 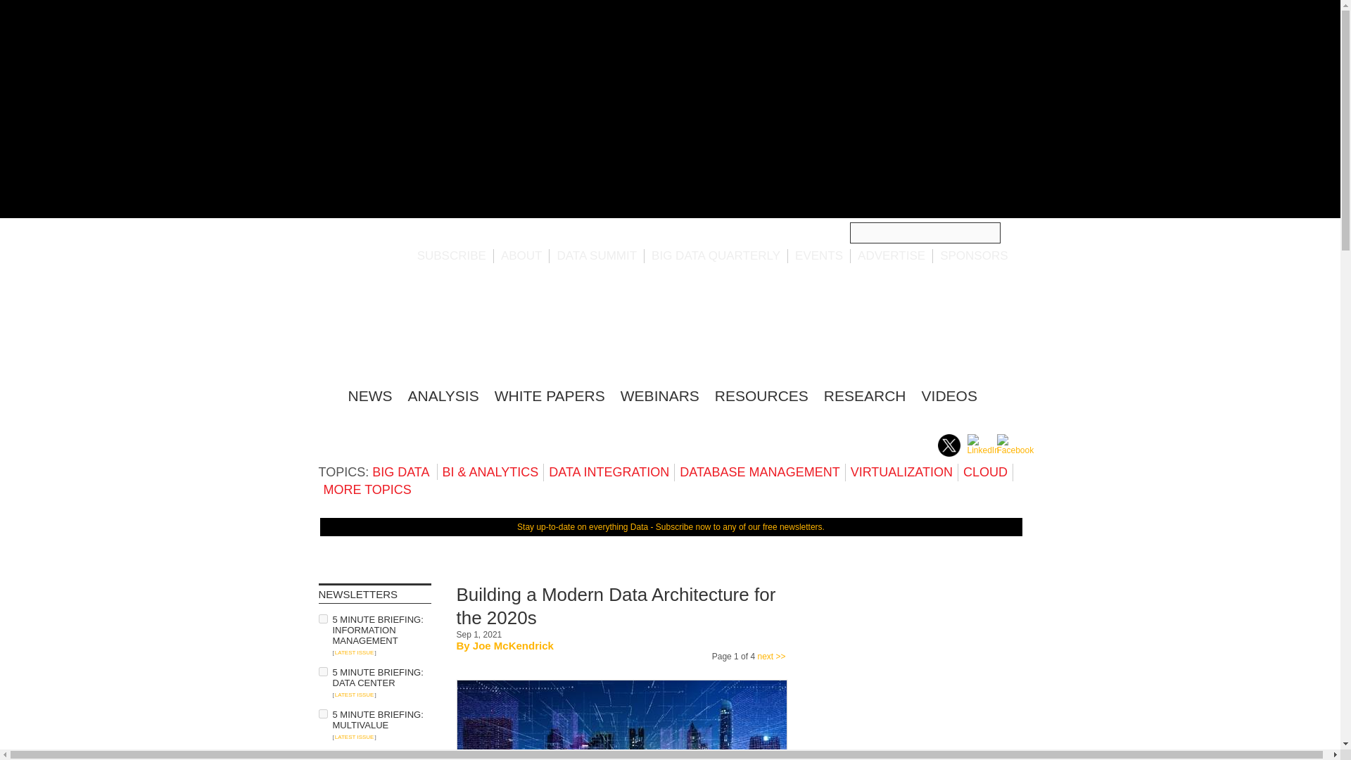 I want to click on BIG DATA QUARTERLY, so click(x=716, y=255).